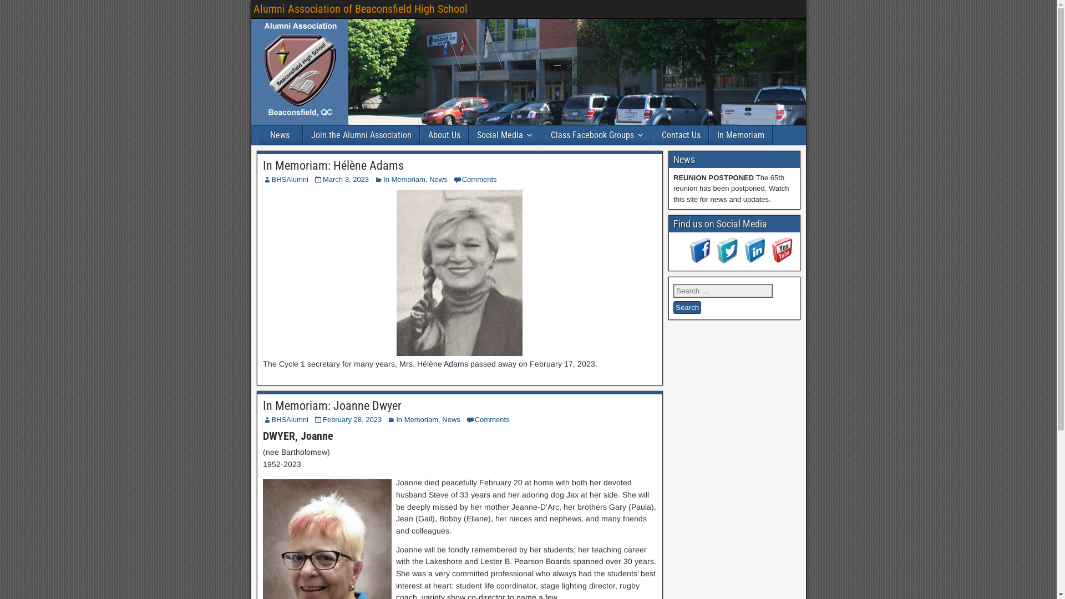  What do you see at coordinates (332, 406) in the screenshot?
I see `In Memoriam: Joanne Dwyer` at bounding box center [332, 406].